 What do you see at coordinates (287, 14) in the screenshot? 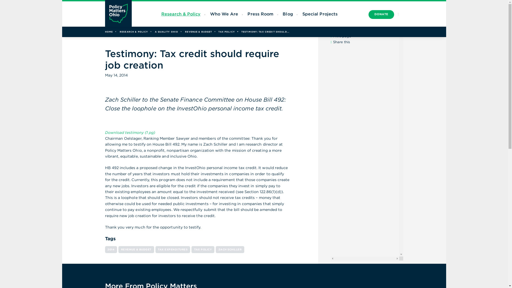
I see `Blog` at bounding box center [287, 14].